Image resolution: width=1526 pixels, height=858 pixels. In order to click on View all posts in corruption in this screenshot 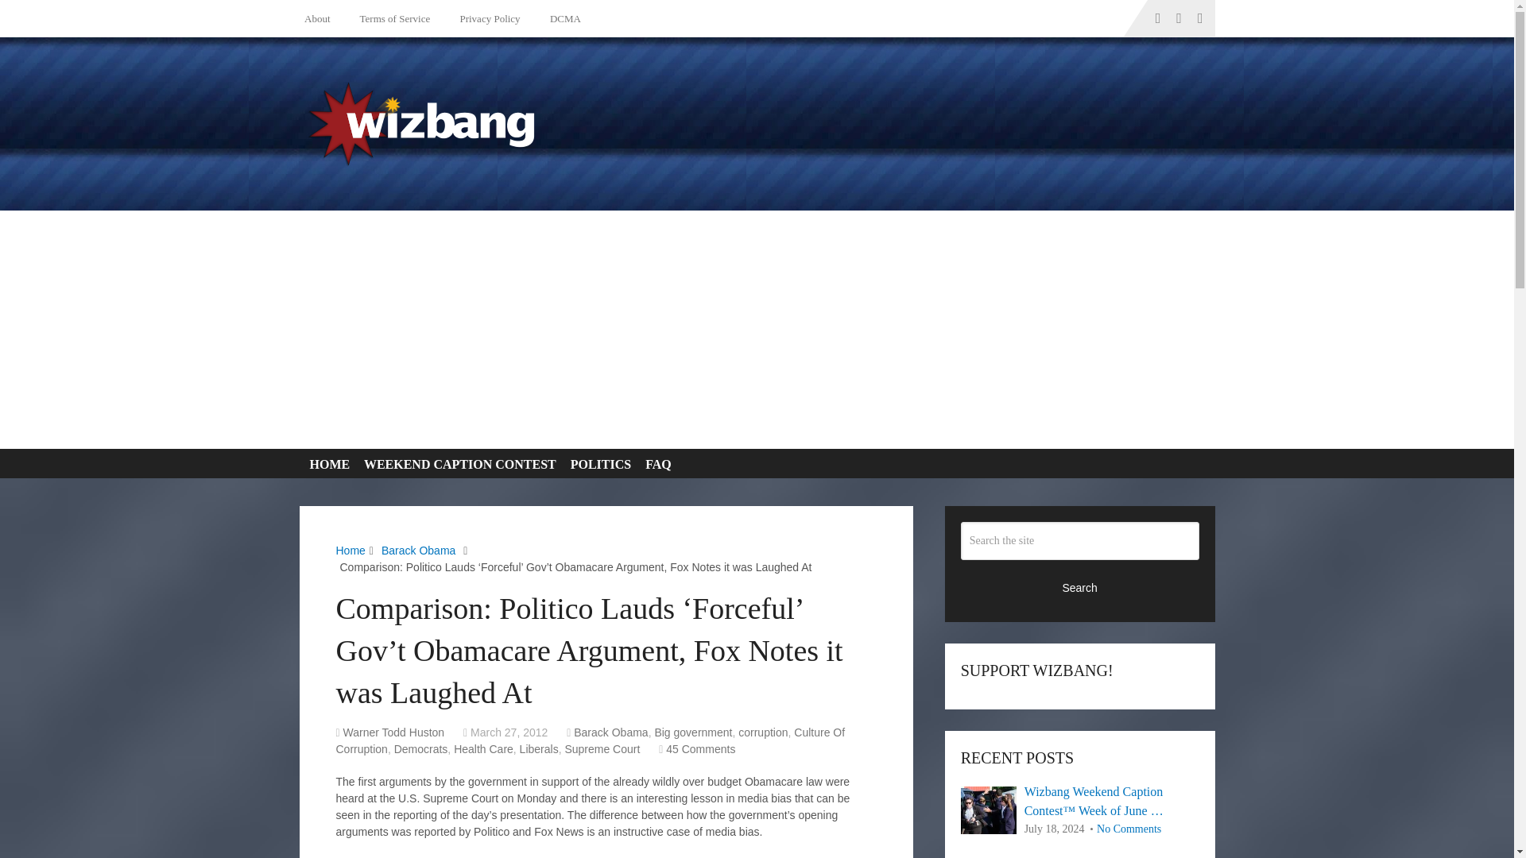, I will do `click(763, 732)`.